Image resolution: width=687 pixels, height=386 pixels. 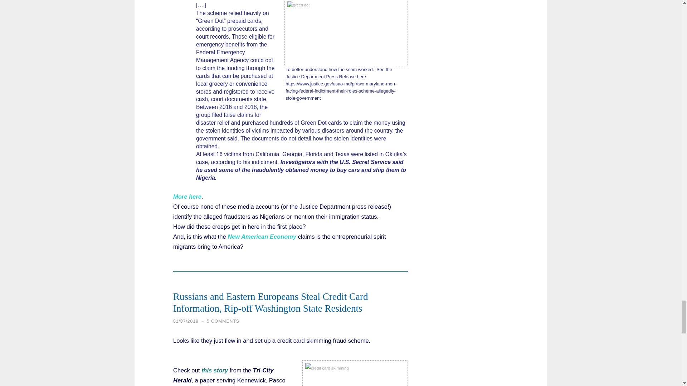 What do you see at coordinates (262, 237) in the screenshot?
I see `New American Economy` at bounding box center [262, 237].